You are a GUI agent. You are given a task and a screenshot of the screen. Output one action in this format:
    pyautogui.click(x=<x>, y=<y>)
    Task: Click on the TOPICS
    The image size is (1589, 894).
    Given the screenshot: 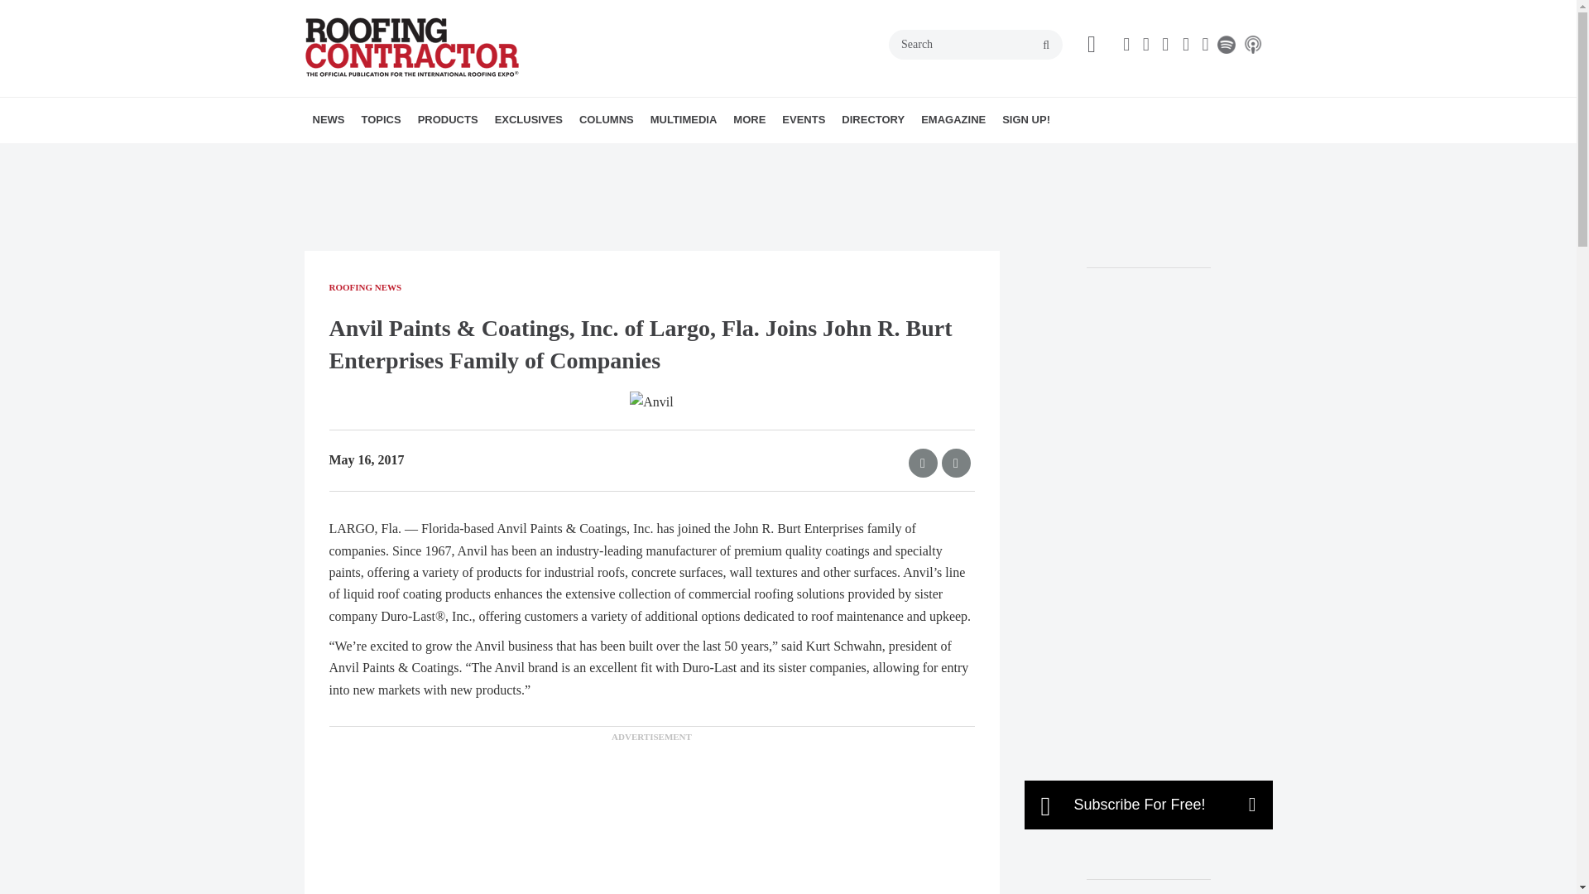 What is the action you would take?
    pyautogui.click(x=381, y=119)
    